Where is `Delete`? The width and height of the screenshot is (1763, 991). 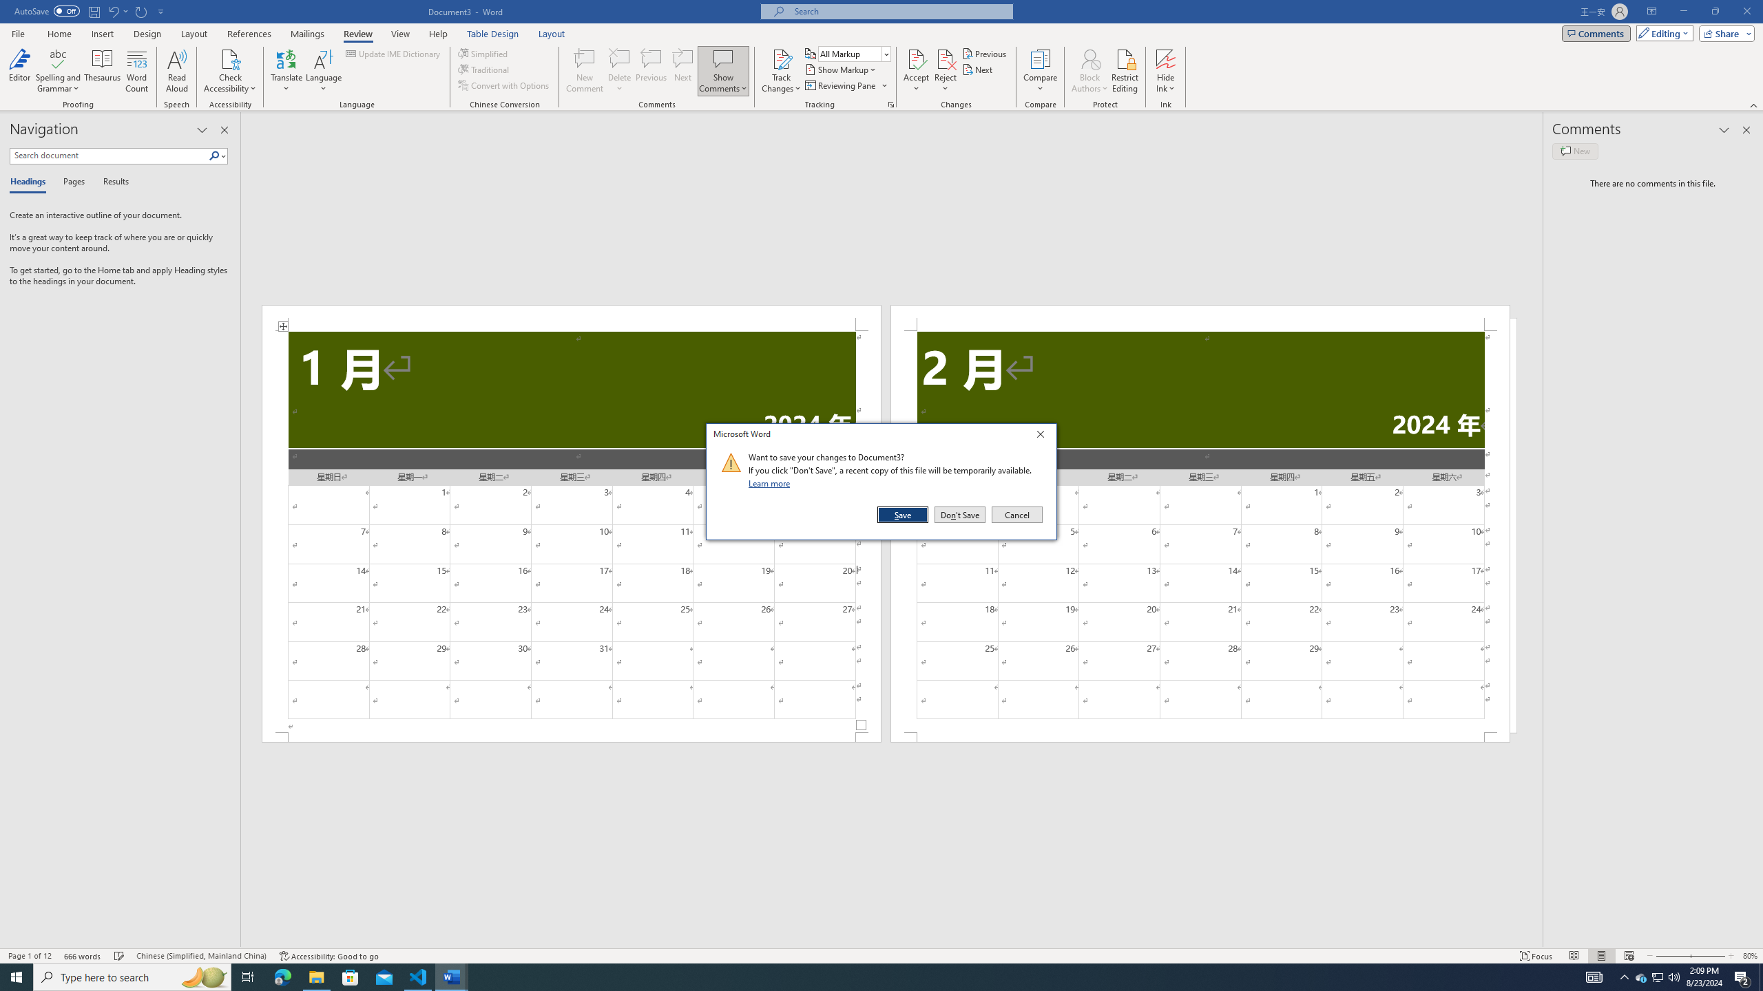 Delete is located at coordinates (620, 58).